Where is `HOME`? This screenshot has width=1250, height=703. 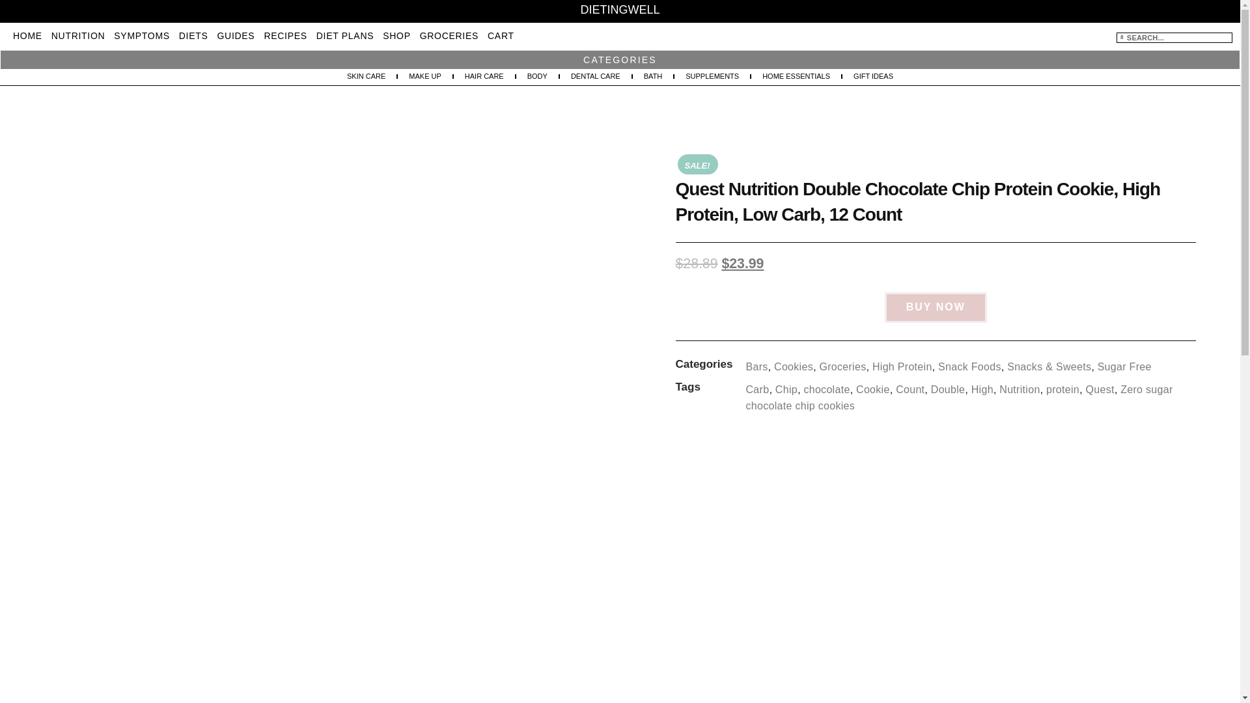
HOME is located at coordinates (27, 35).